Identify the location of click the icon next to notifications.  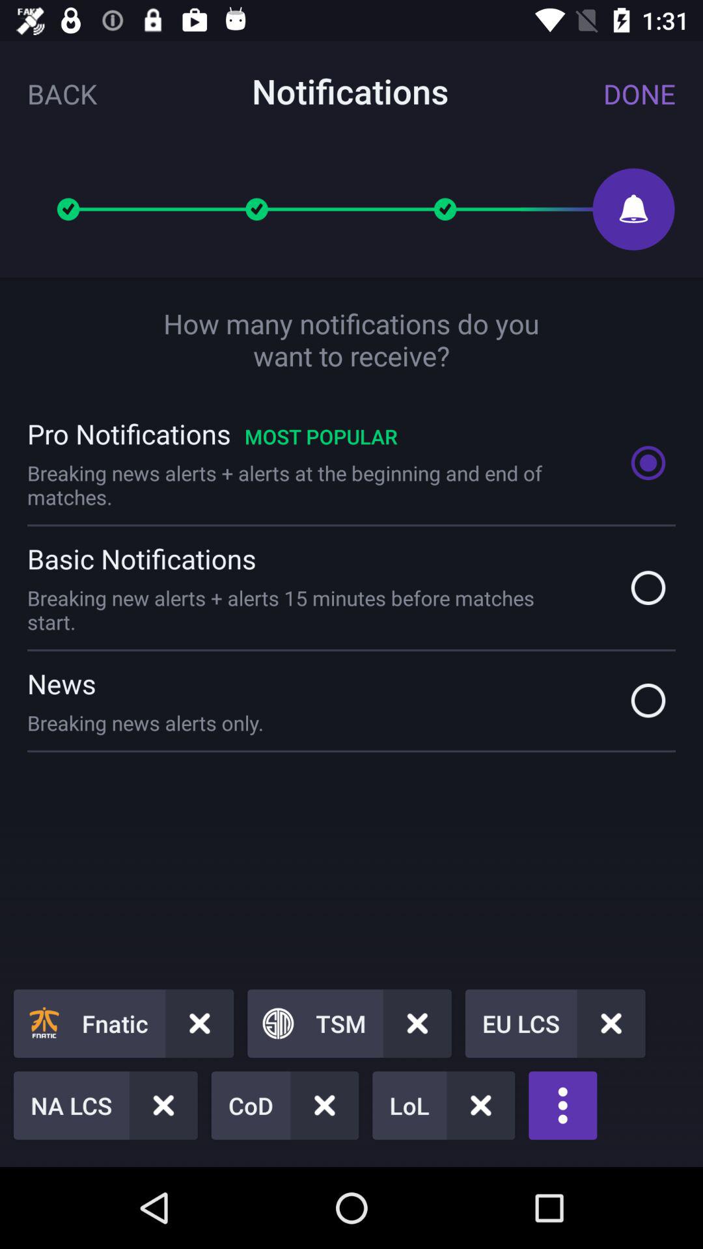
(639, 94).